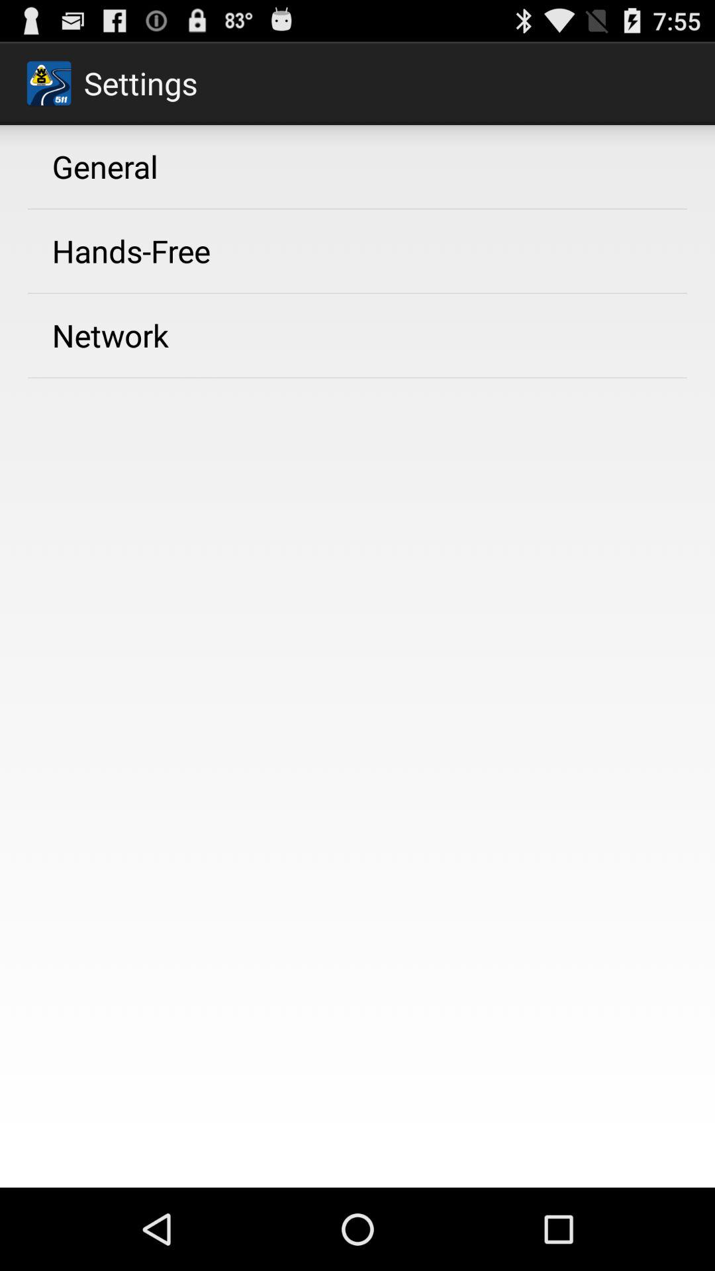  Describe the element at coordinates (131, 250) in the screenshot. I see `click icon below the general app` at that location.